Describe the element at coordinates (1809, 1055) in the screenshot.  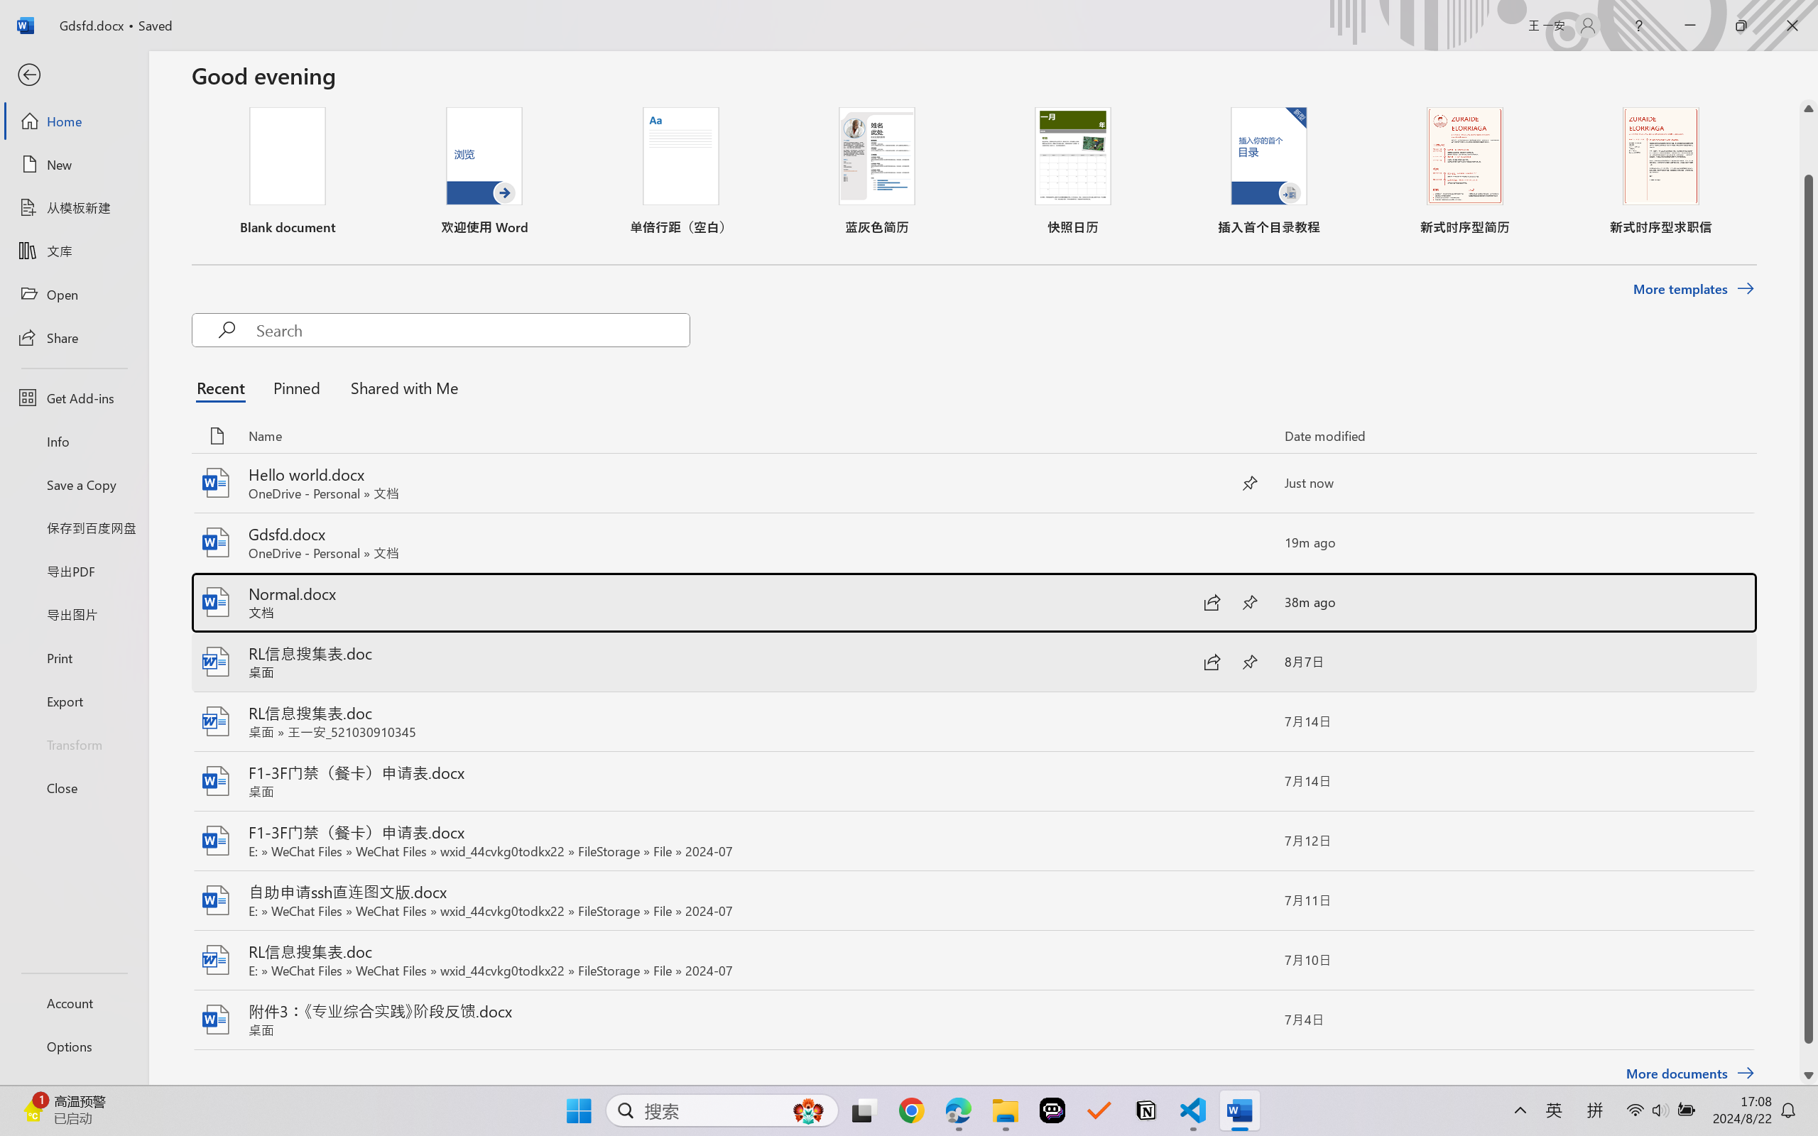
I see `Page down` at that location.